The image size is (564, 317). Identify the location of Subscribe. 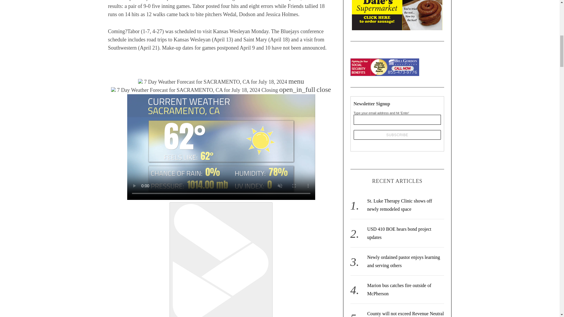
(397, 135).